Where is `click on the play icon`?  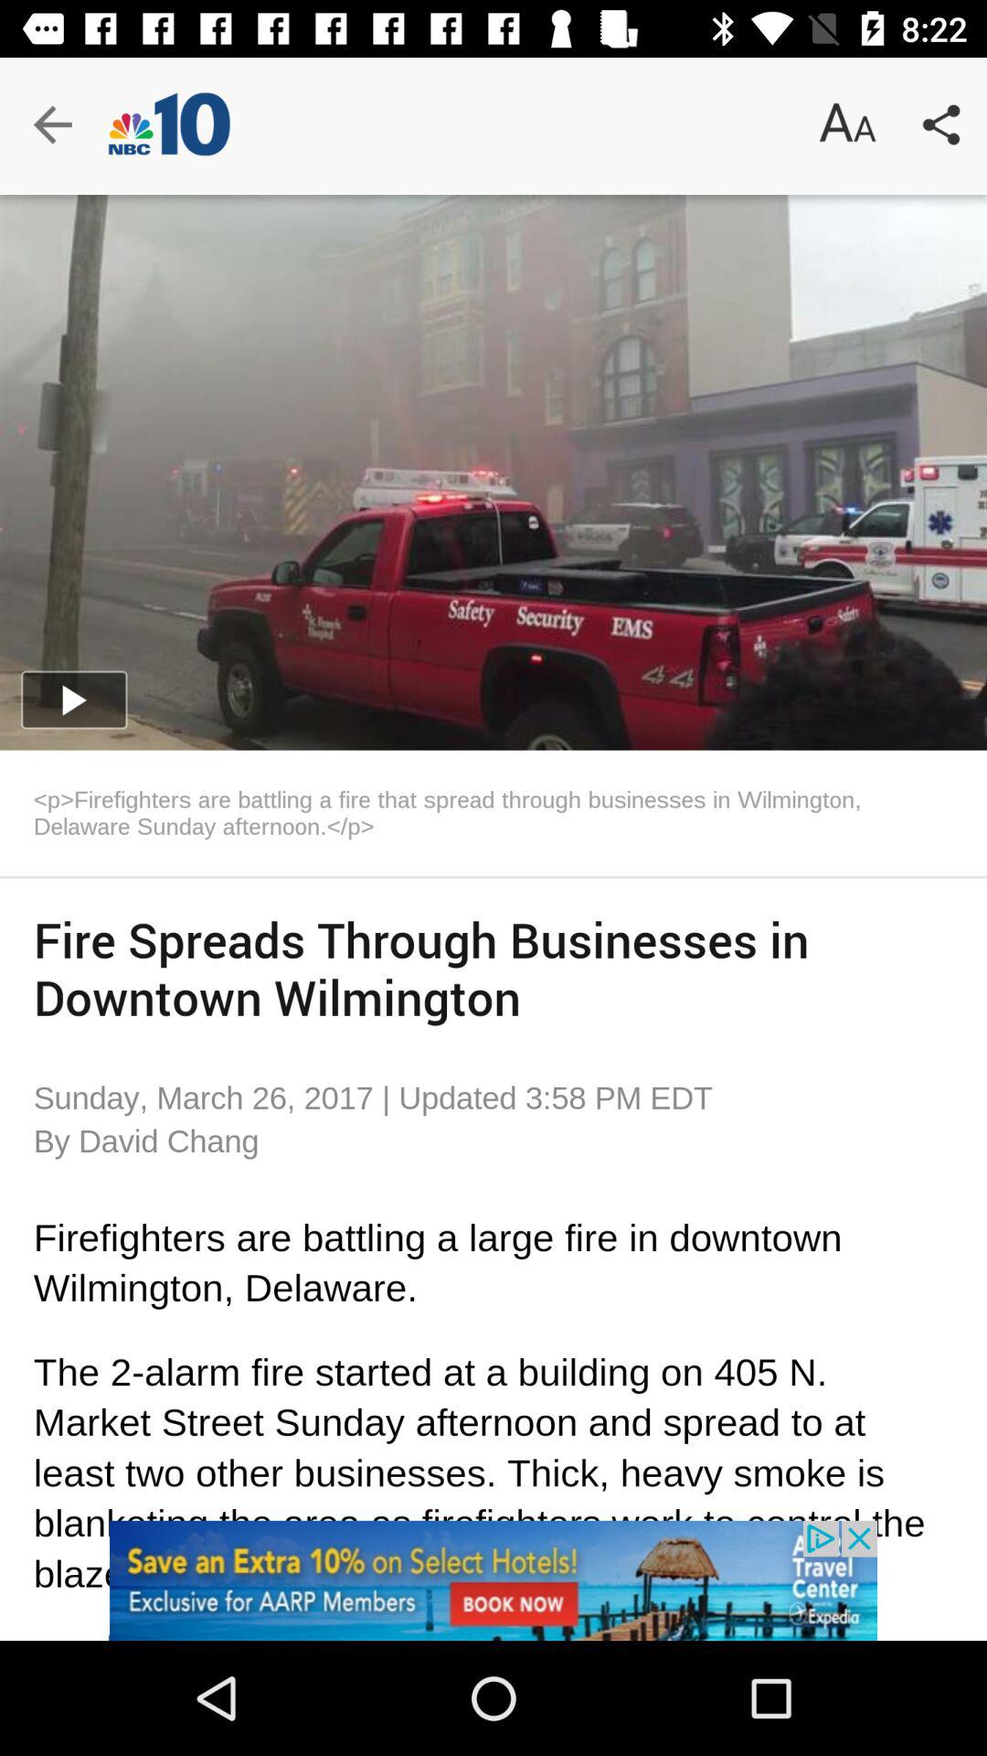
click on the play icon is located at coordinates (75, 699).